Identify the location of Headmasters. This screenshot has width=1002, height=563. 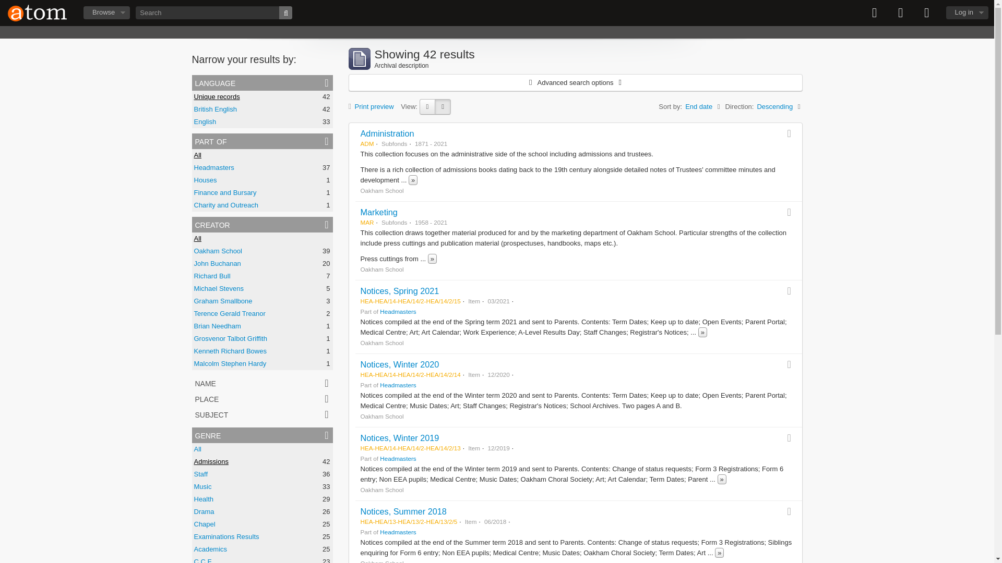
(214, 168).